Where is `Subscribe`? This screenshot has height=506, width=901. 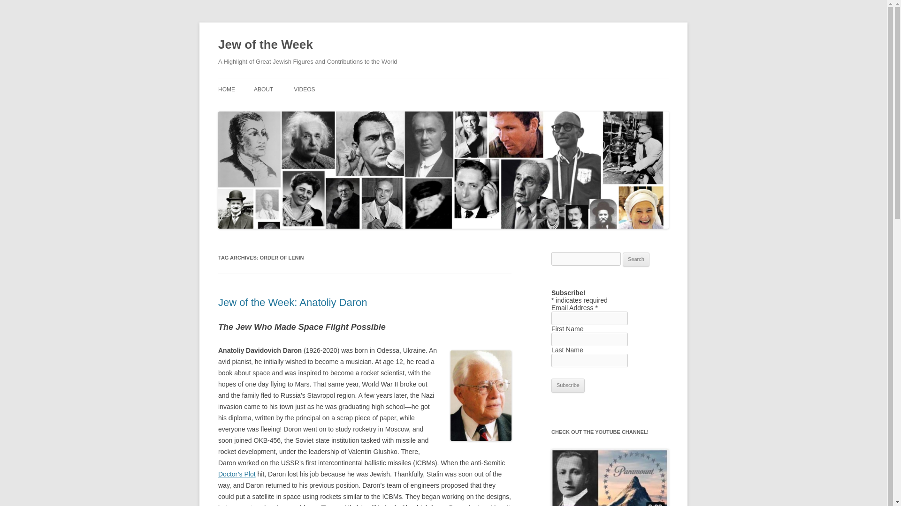
Subscribe is located at coordinates (568, 385).